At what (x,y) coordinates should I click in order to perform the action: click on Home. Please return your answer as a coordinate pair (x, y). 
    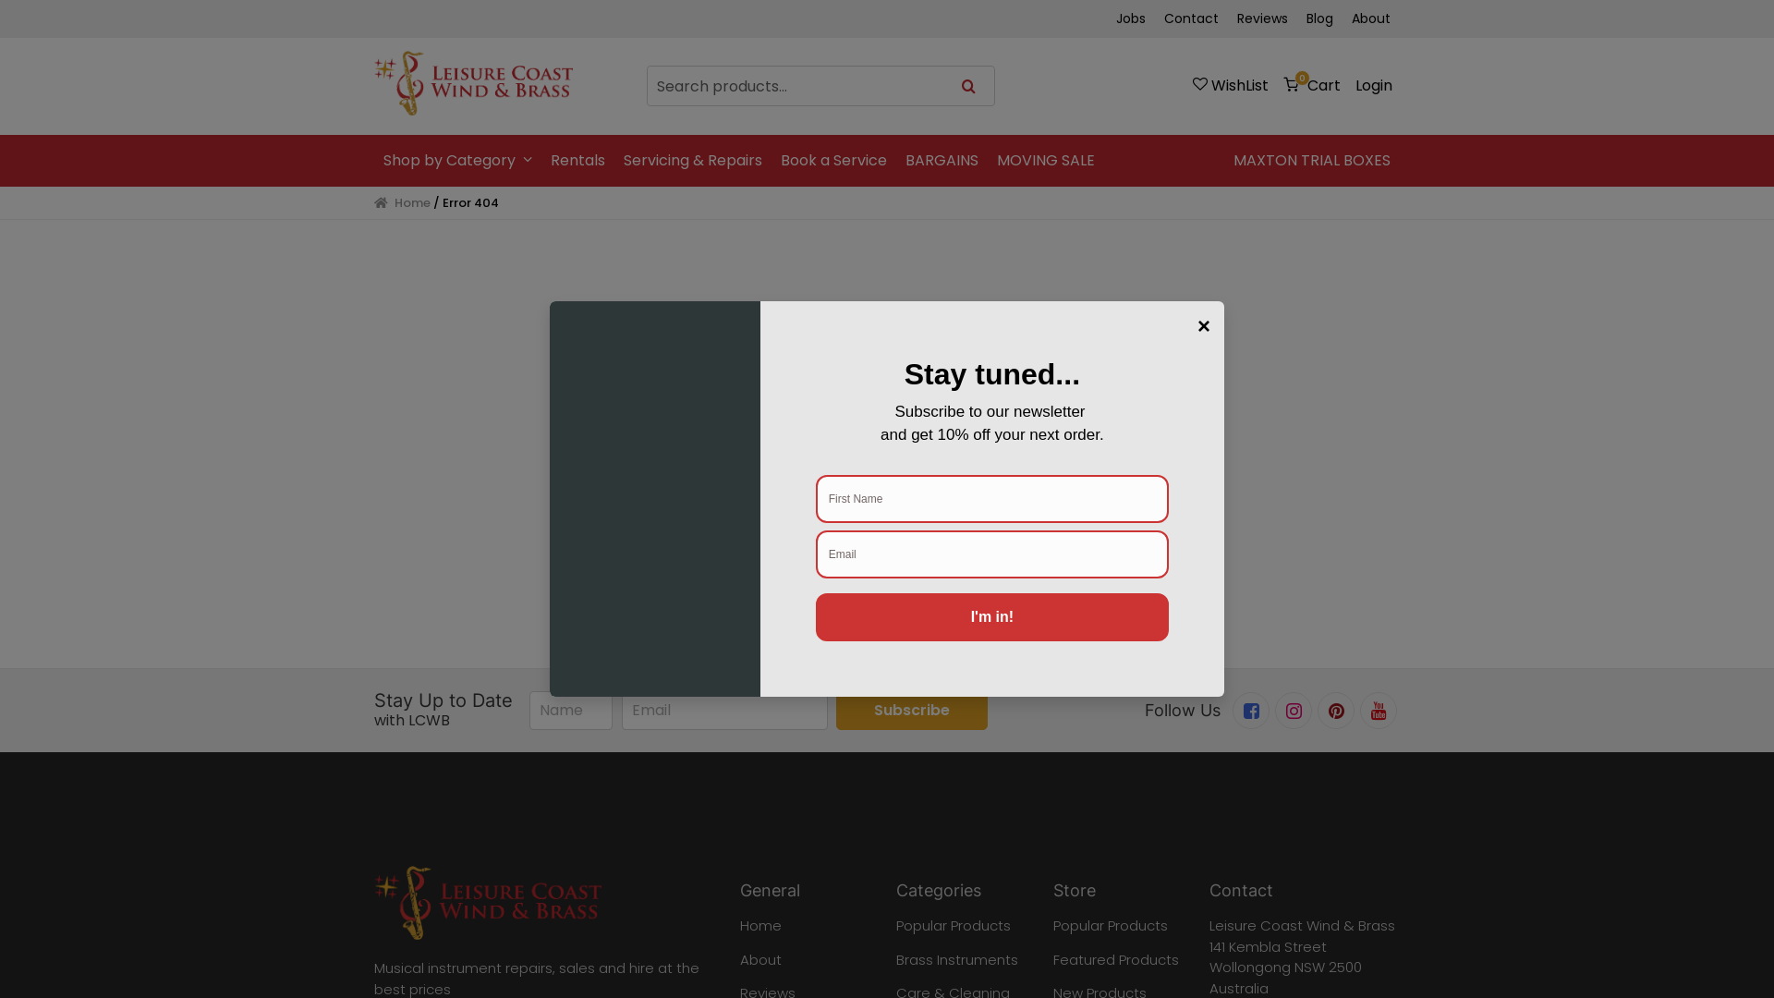
    Looking at the image, I should click on (759, 926).